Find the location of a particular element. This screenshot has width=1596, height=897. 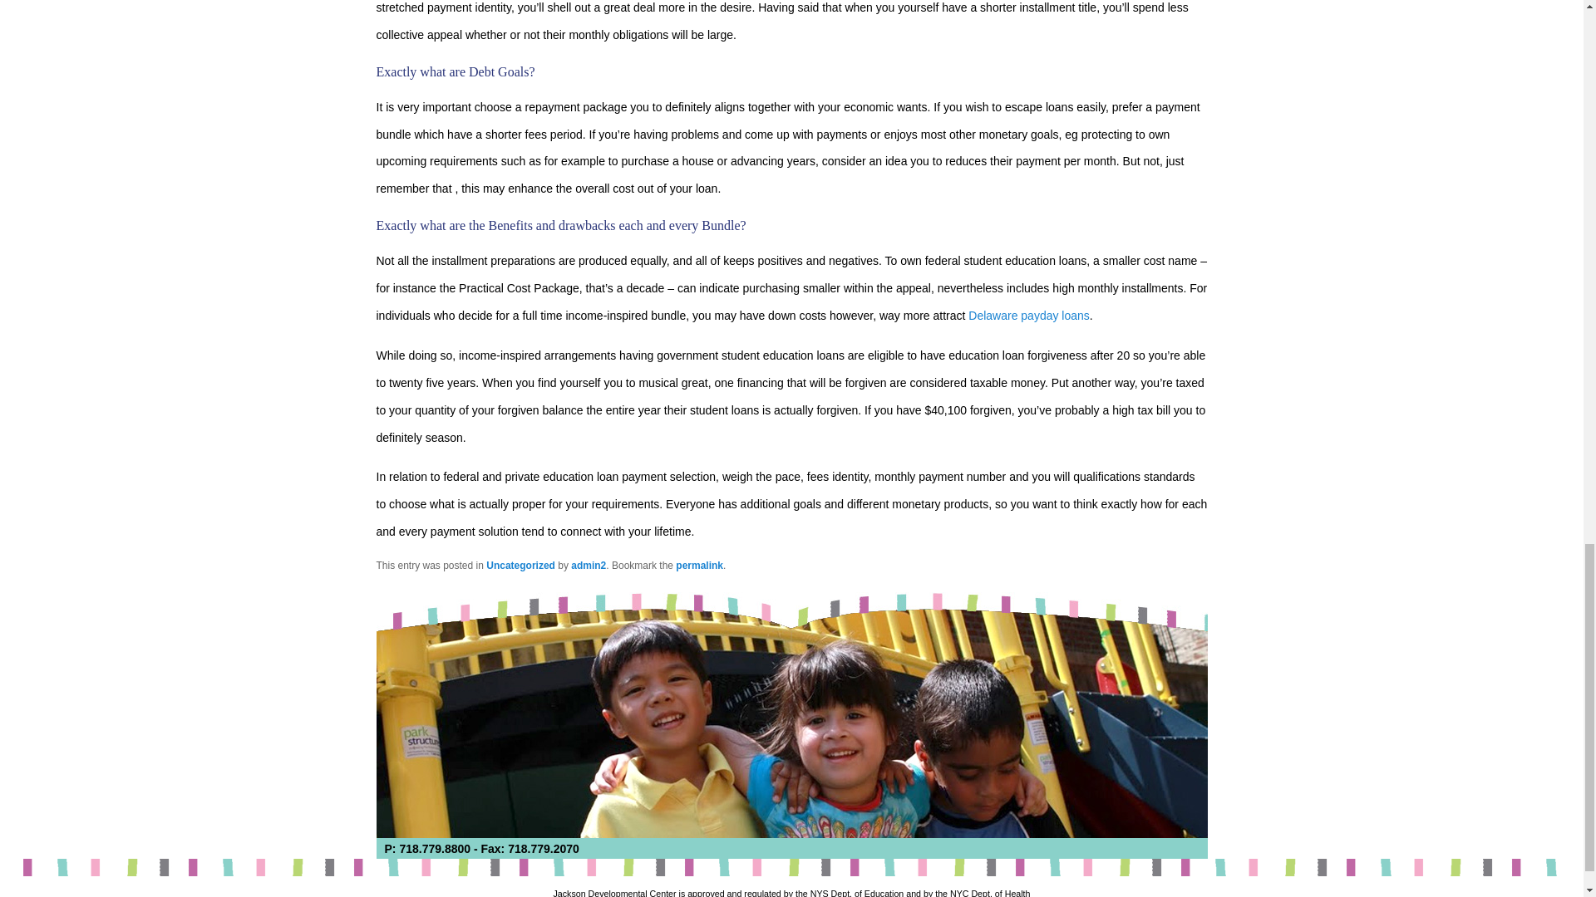

permalink is located at coordinates (698, 565).